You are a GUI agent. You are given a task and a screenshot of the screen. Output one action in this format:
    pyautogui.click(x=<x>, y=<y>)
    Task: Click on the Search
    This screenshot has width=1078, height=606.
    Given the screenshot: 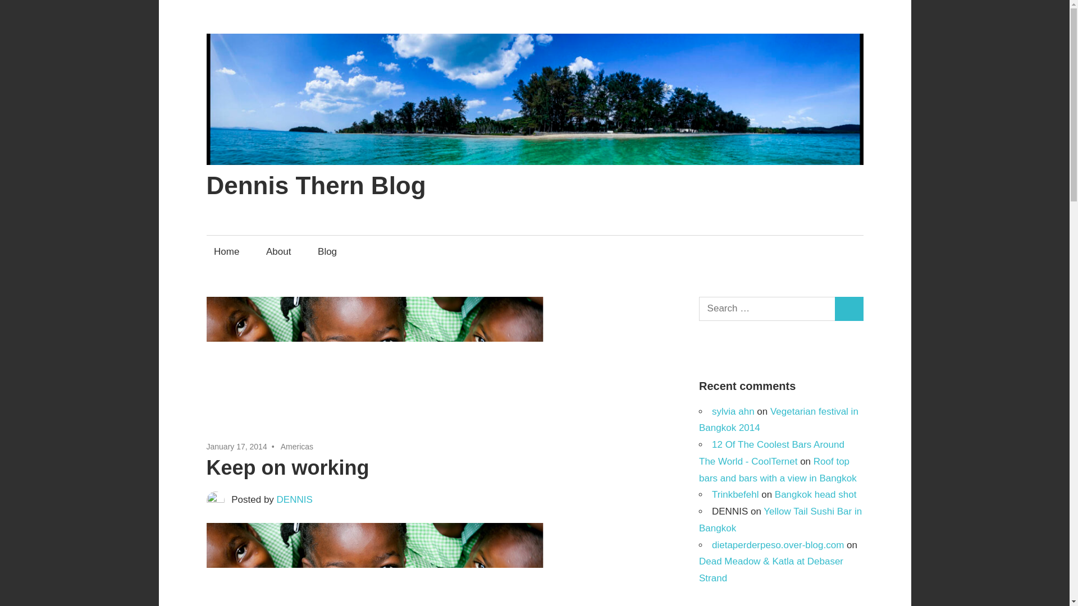 What is the action you would take?
    pyautogui.click(x=849, y=309)
    